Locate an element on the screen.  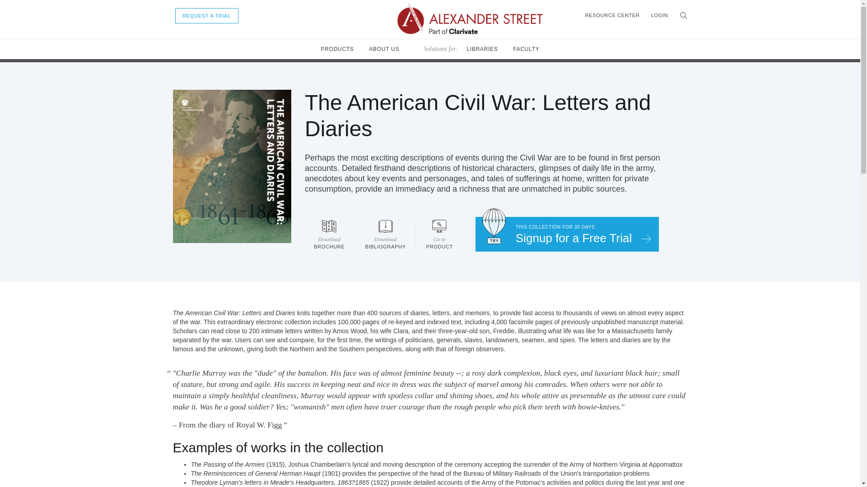
LIBRARIES is located at coordinates (247, 57).